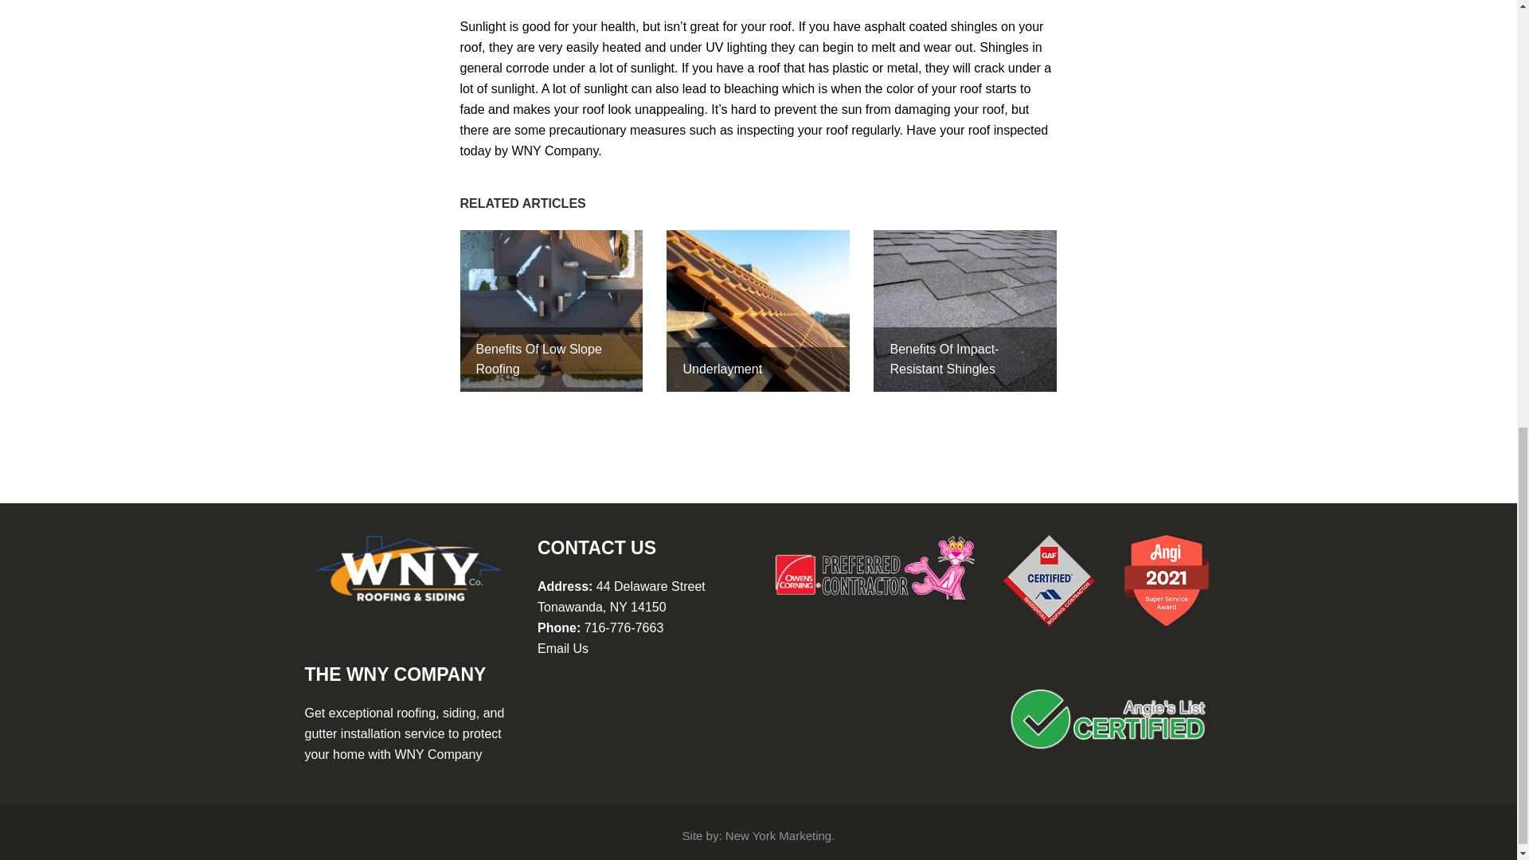 Image resolution: width=1529 pixels, height=860 pixels. What do you see at coordinates (758, 311) in the screenshot?
I see `Underlayment` at bounding box center [758, 311].